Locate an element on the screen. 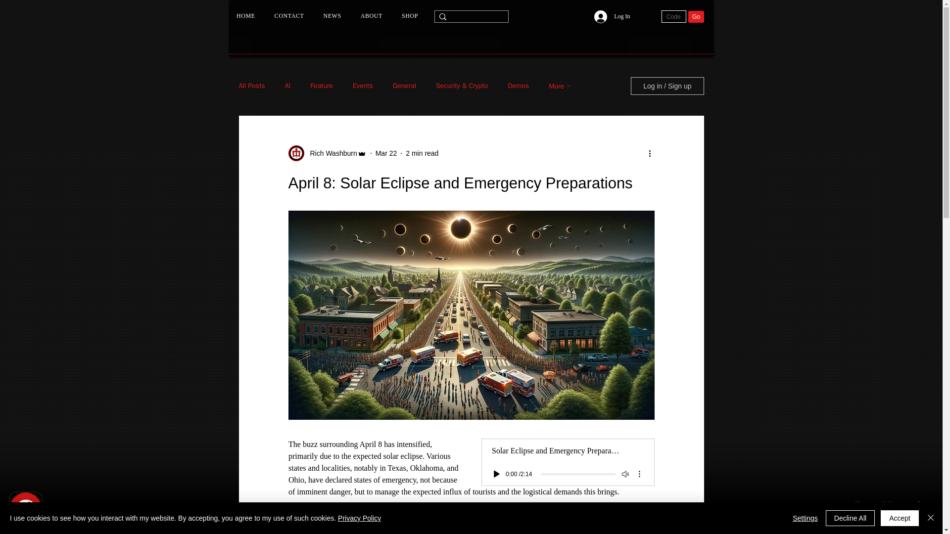 This screenshot has width=950, height=534. Wix Chat is located at coordinates (23, 511).